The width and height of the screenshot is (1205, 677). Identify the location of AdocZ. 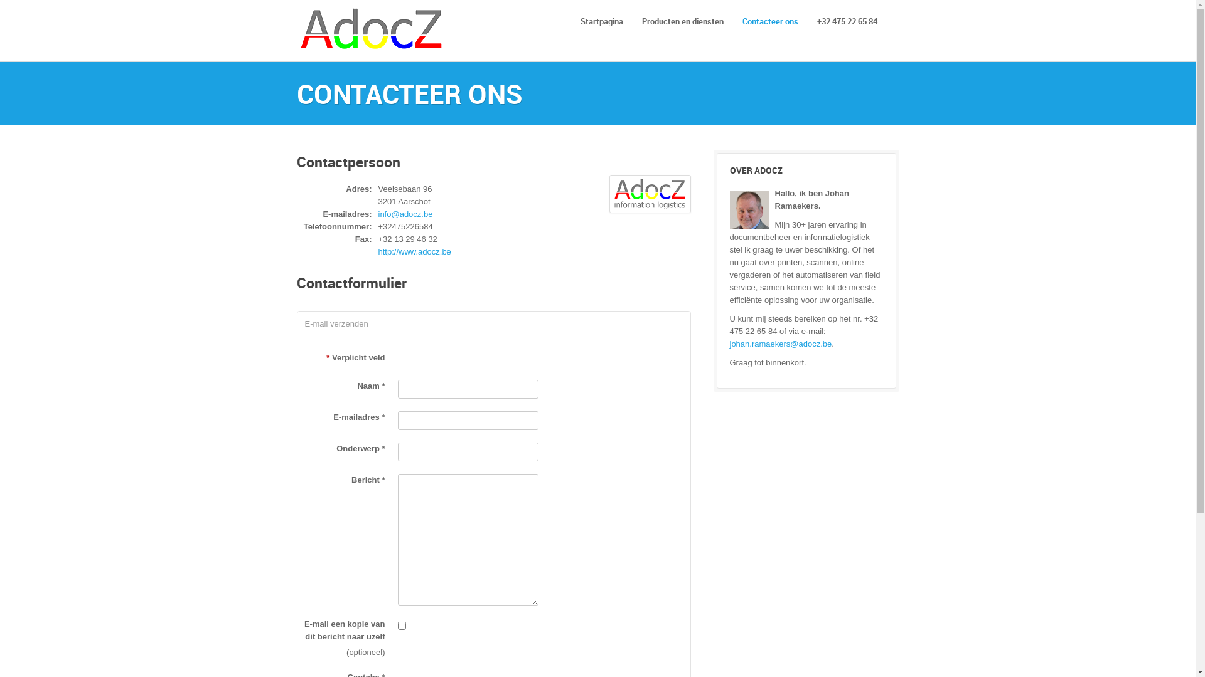
(375, 31).